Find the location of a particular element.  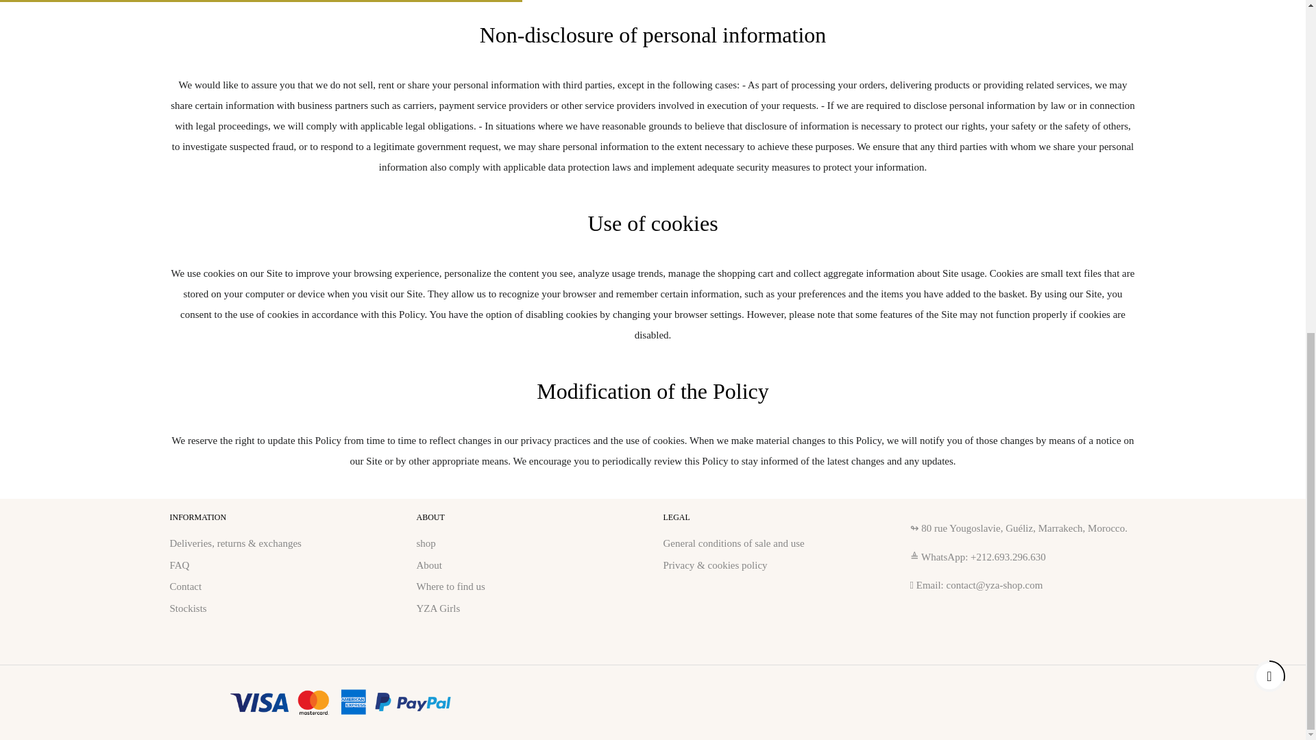

FAQ is located at coordinates (180, 565).